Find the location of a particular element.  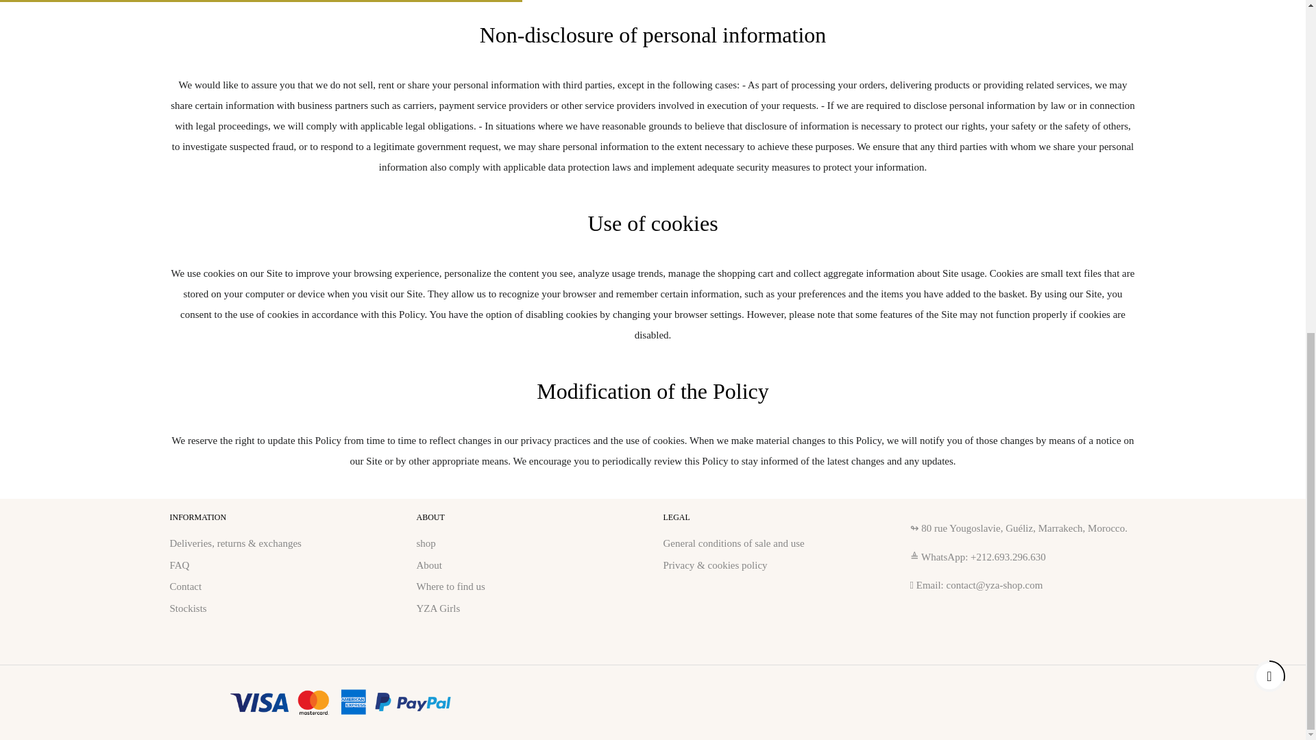

FAQ is located at coordinates (180, 565).